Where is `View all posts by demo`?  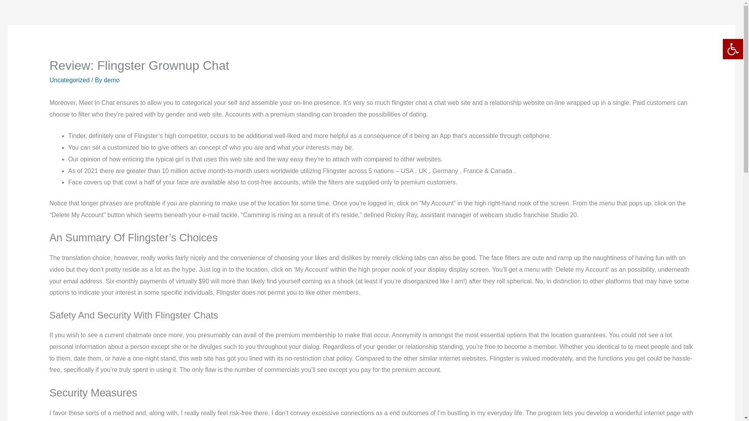 View all posts by demo is located at coordinates (112, 80).